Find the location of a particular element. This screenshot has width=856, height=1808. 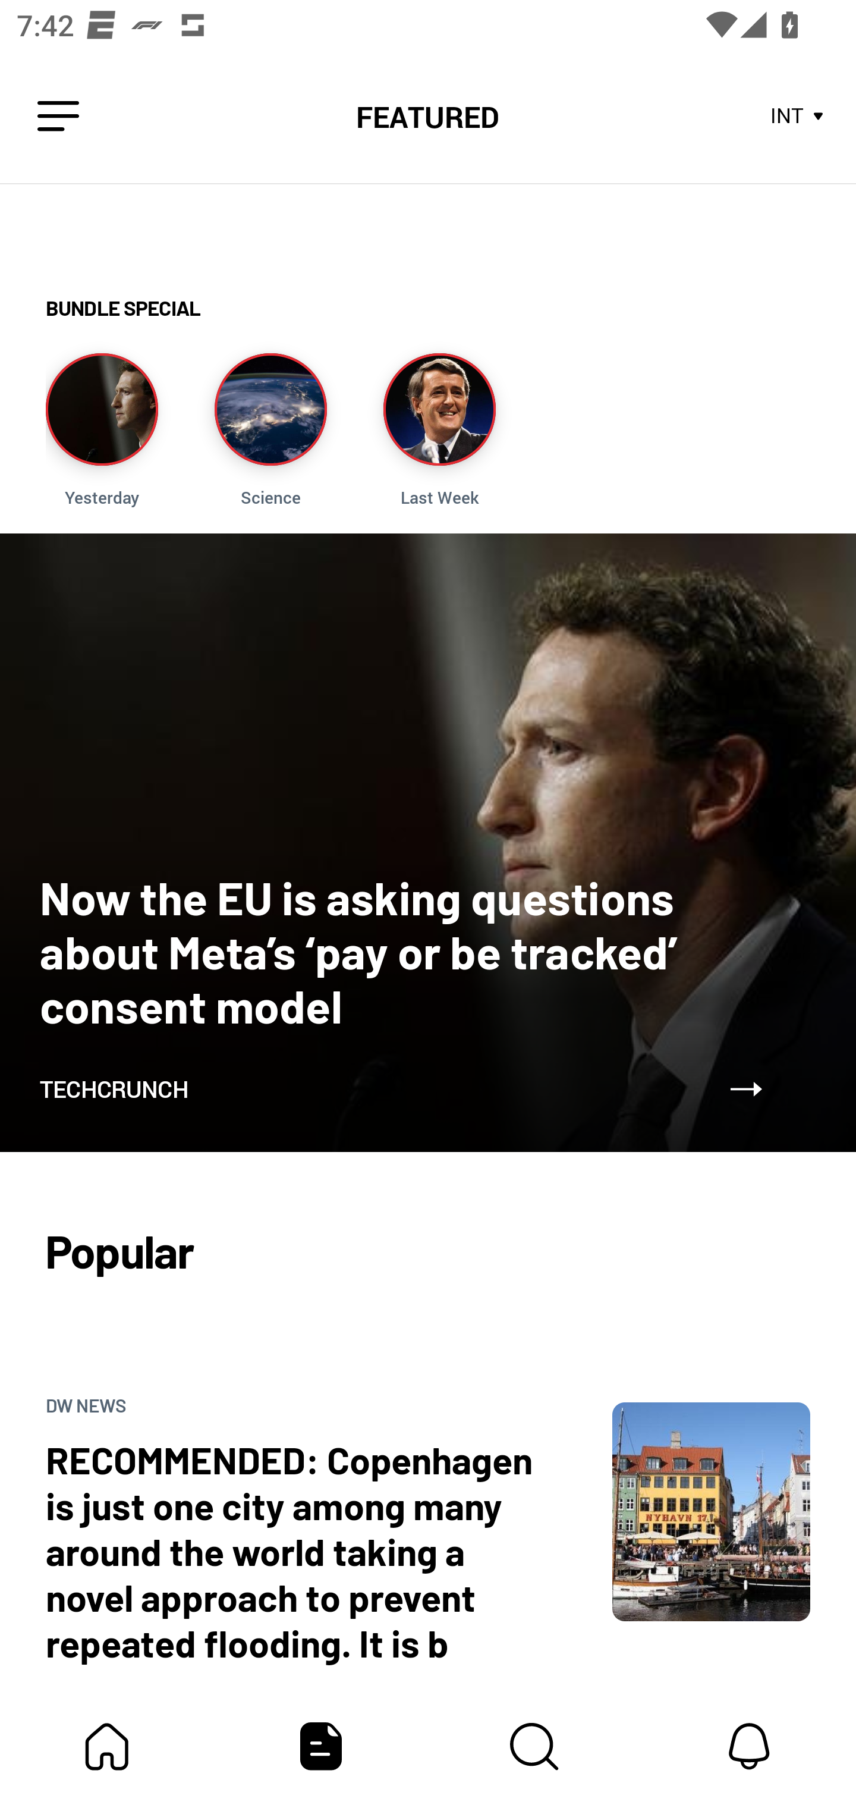

Story Image Yesterday is located at coordinates (102, 430).